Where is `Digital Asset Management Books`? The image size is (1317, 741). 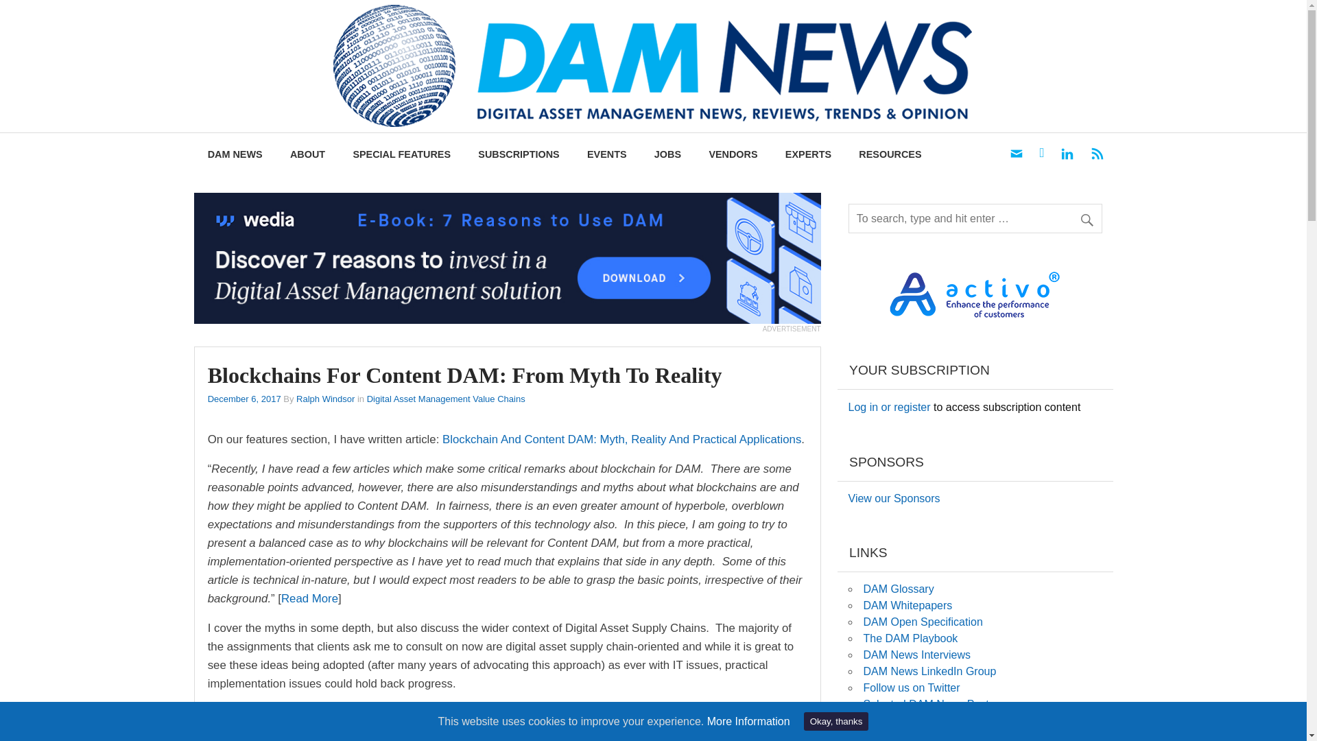 Digital Asset Management Books is located at coordinates (892, 720).